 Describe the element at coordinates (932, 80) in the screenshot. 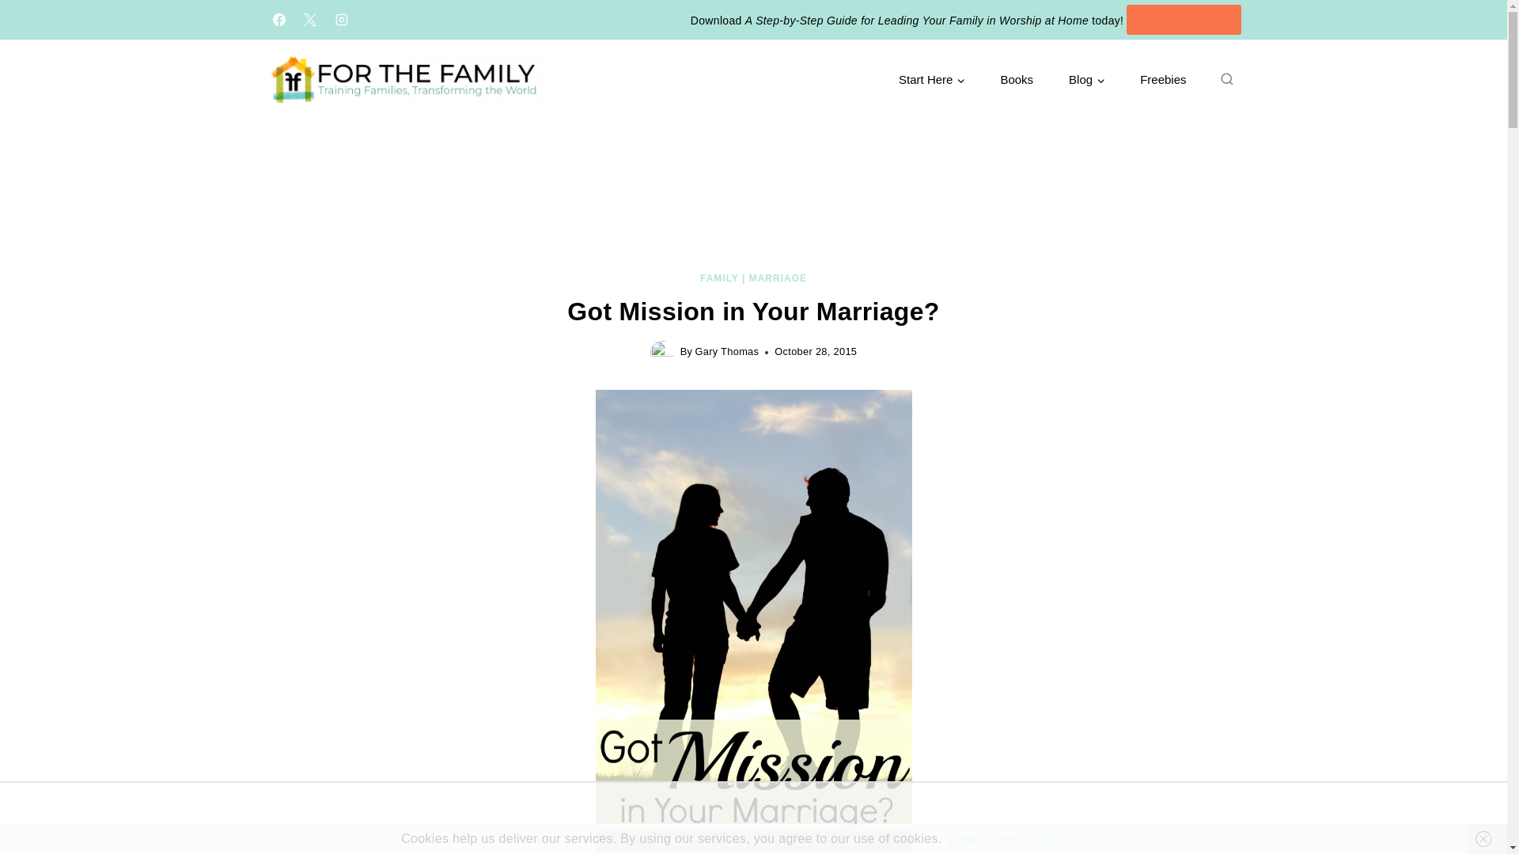

I see `Start Here` at that location.